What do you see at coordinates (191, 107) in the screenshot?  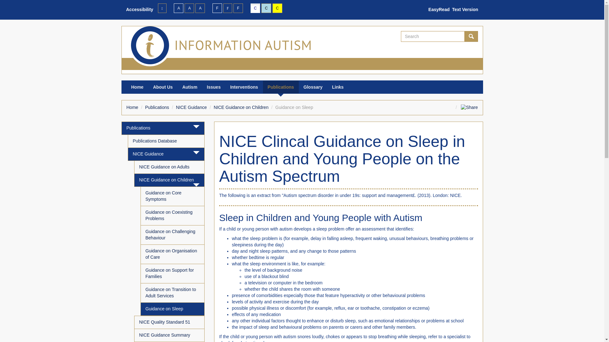 I see `NICE Guidance` at bounding box center [191, 107].